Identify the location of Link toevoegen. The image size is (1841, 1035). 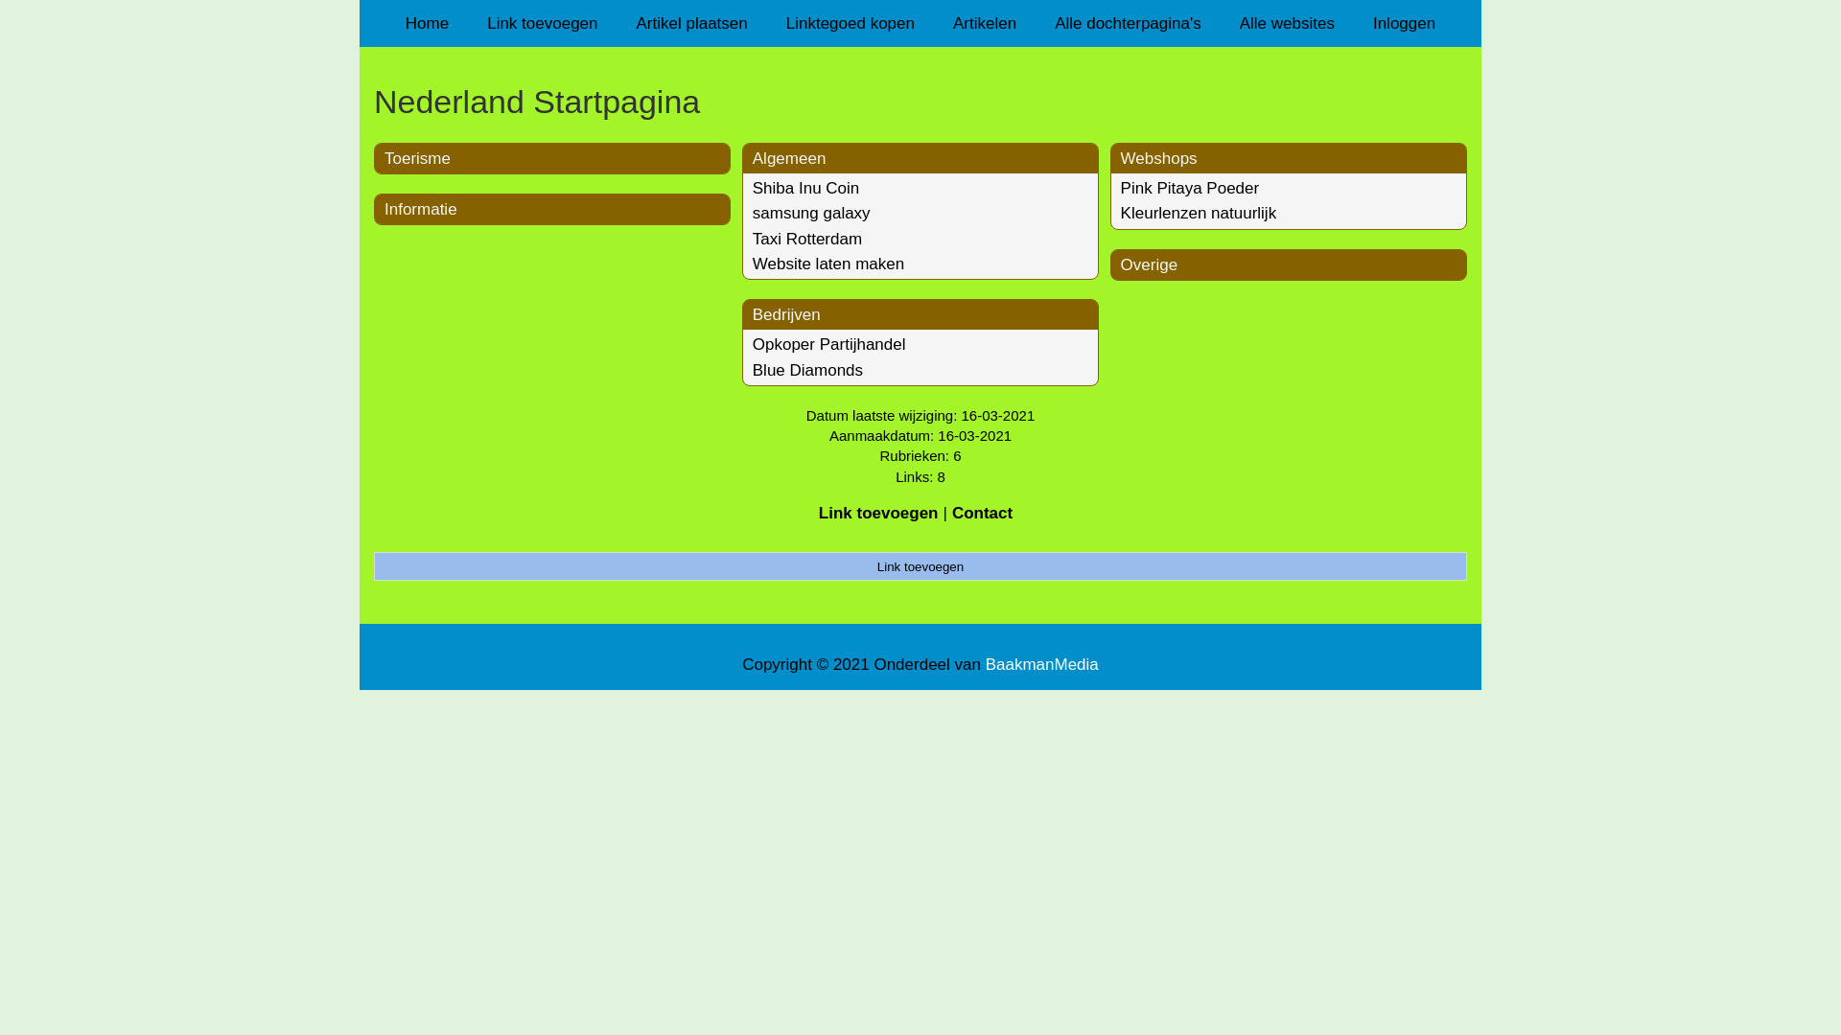
(543, 23).